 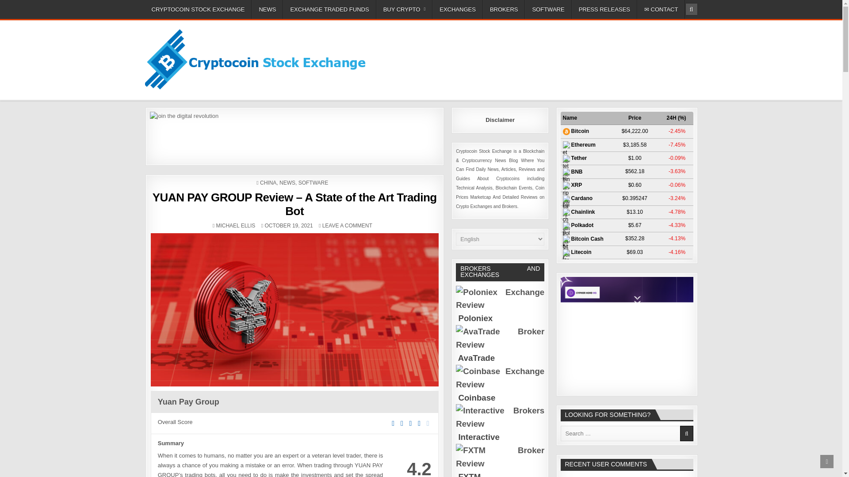 I want to click on BUY CRYPTO, so click(x=404, y=10).